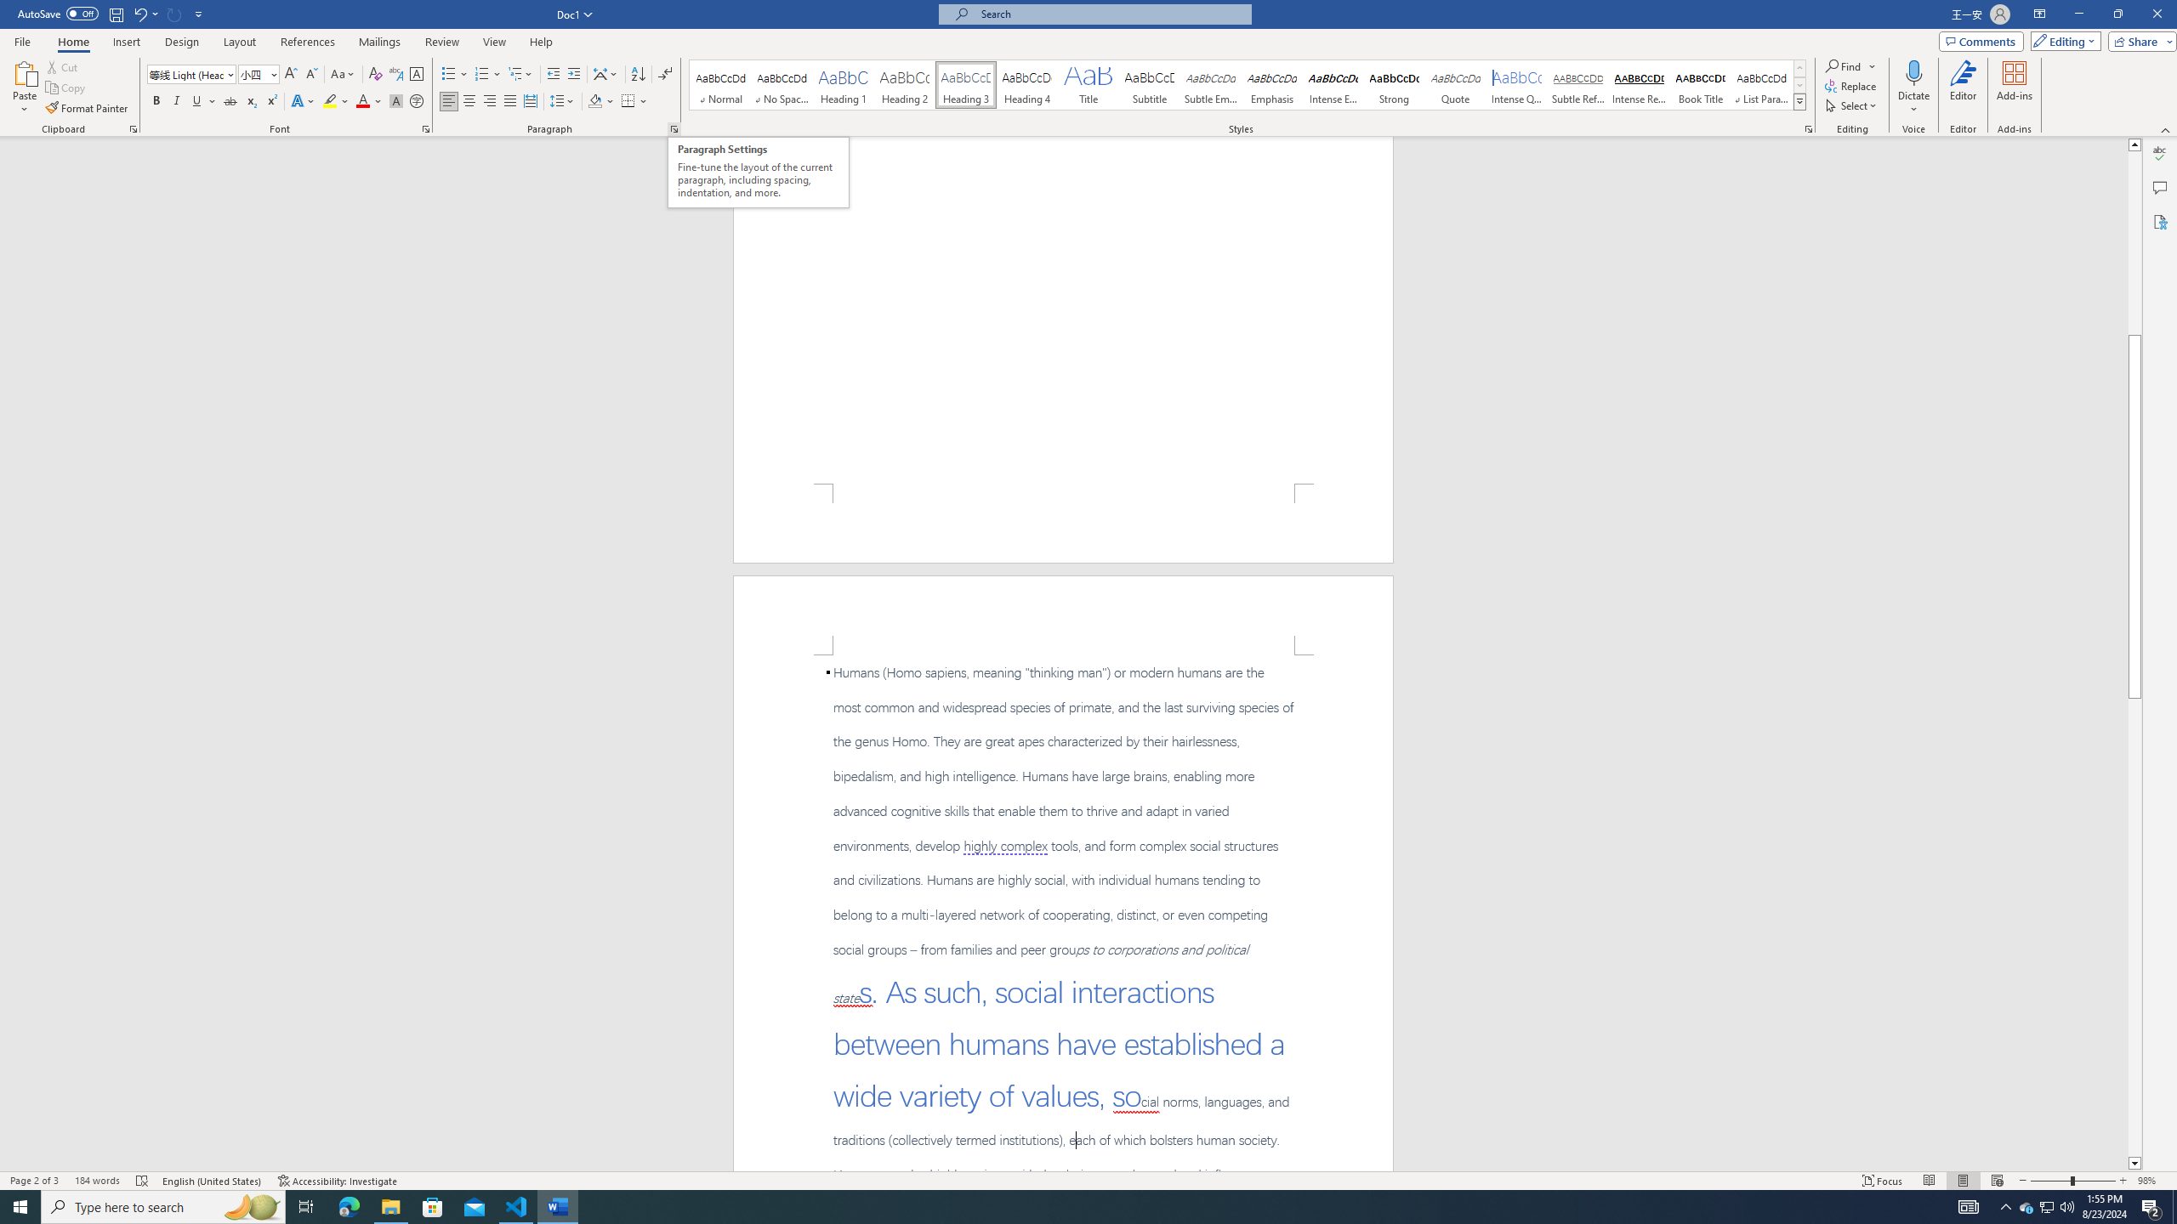 This screenshot has width=2177, height=1224. Describe the element at coordinates (1210, 85) in the screenshot. I see `Subtle Emphasis` at that location.